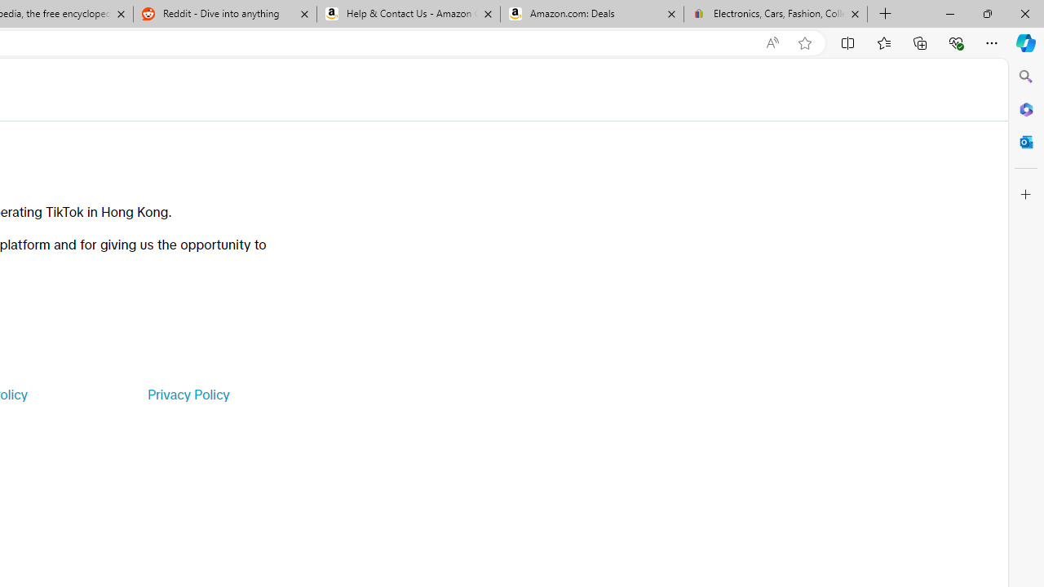  What do you see at coordinates (188, 395) in the screenshot?
I see `Privacy Policy` at bounding box center [188, 395].